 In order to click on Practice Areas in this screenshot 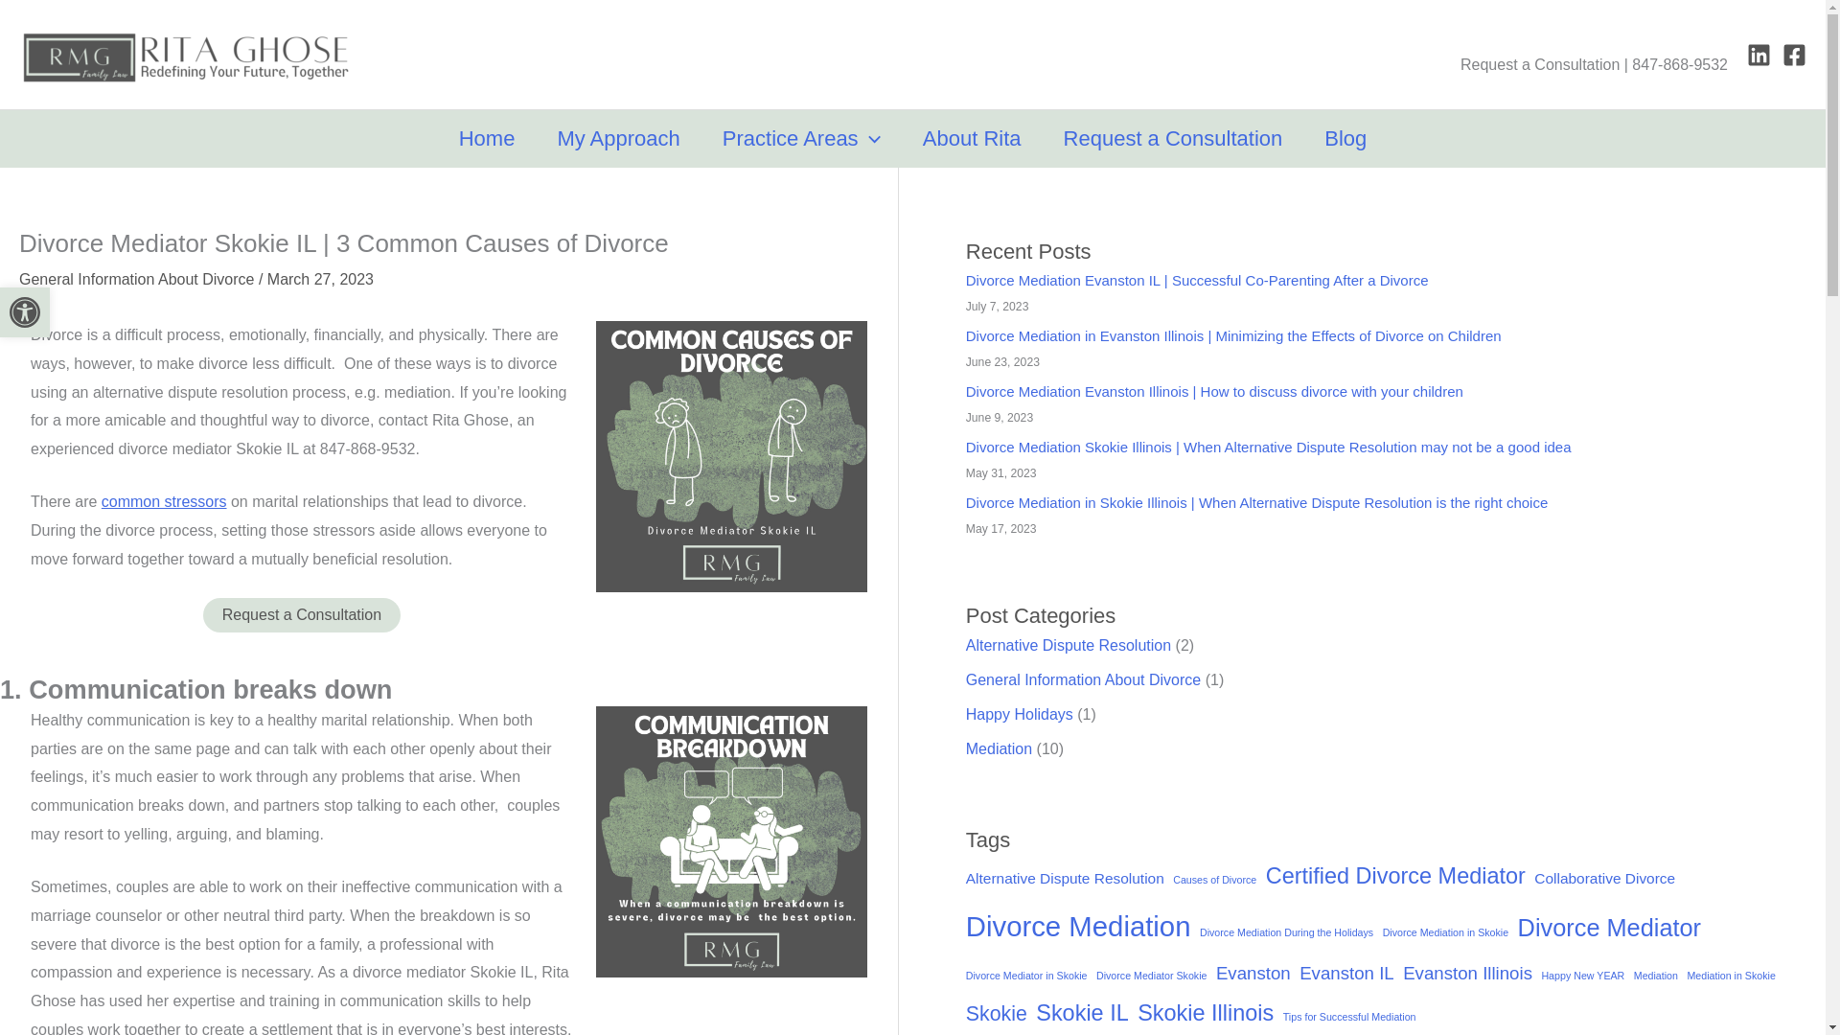, I will do `click(487, 138)`.